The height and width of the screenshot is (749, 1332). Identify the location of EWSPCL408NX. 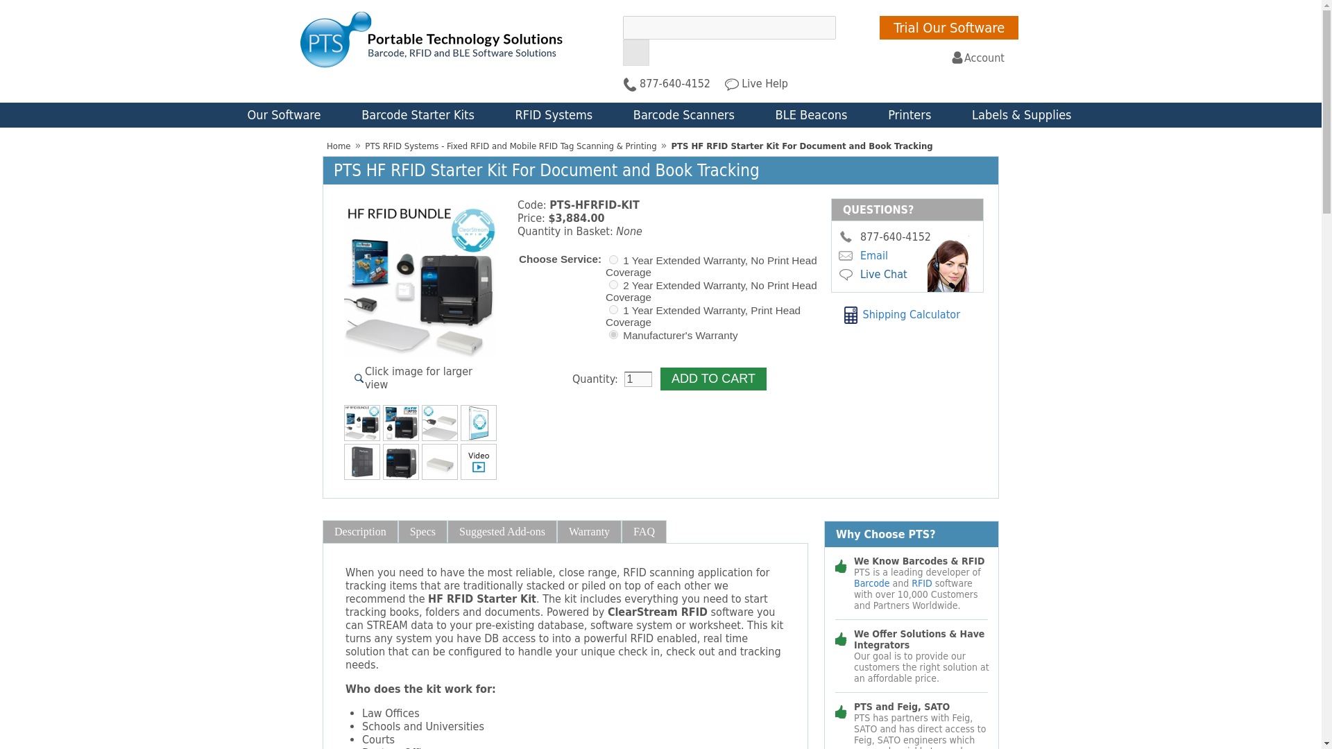
(613, 309).